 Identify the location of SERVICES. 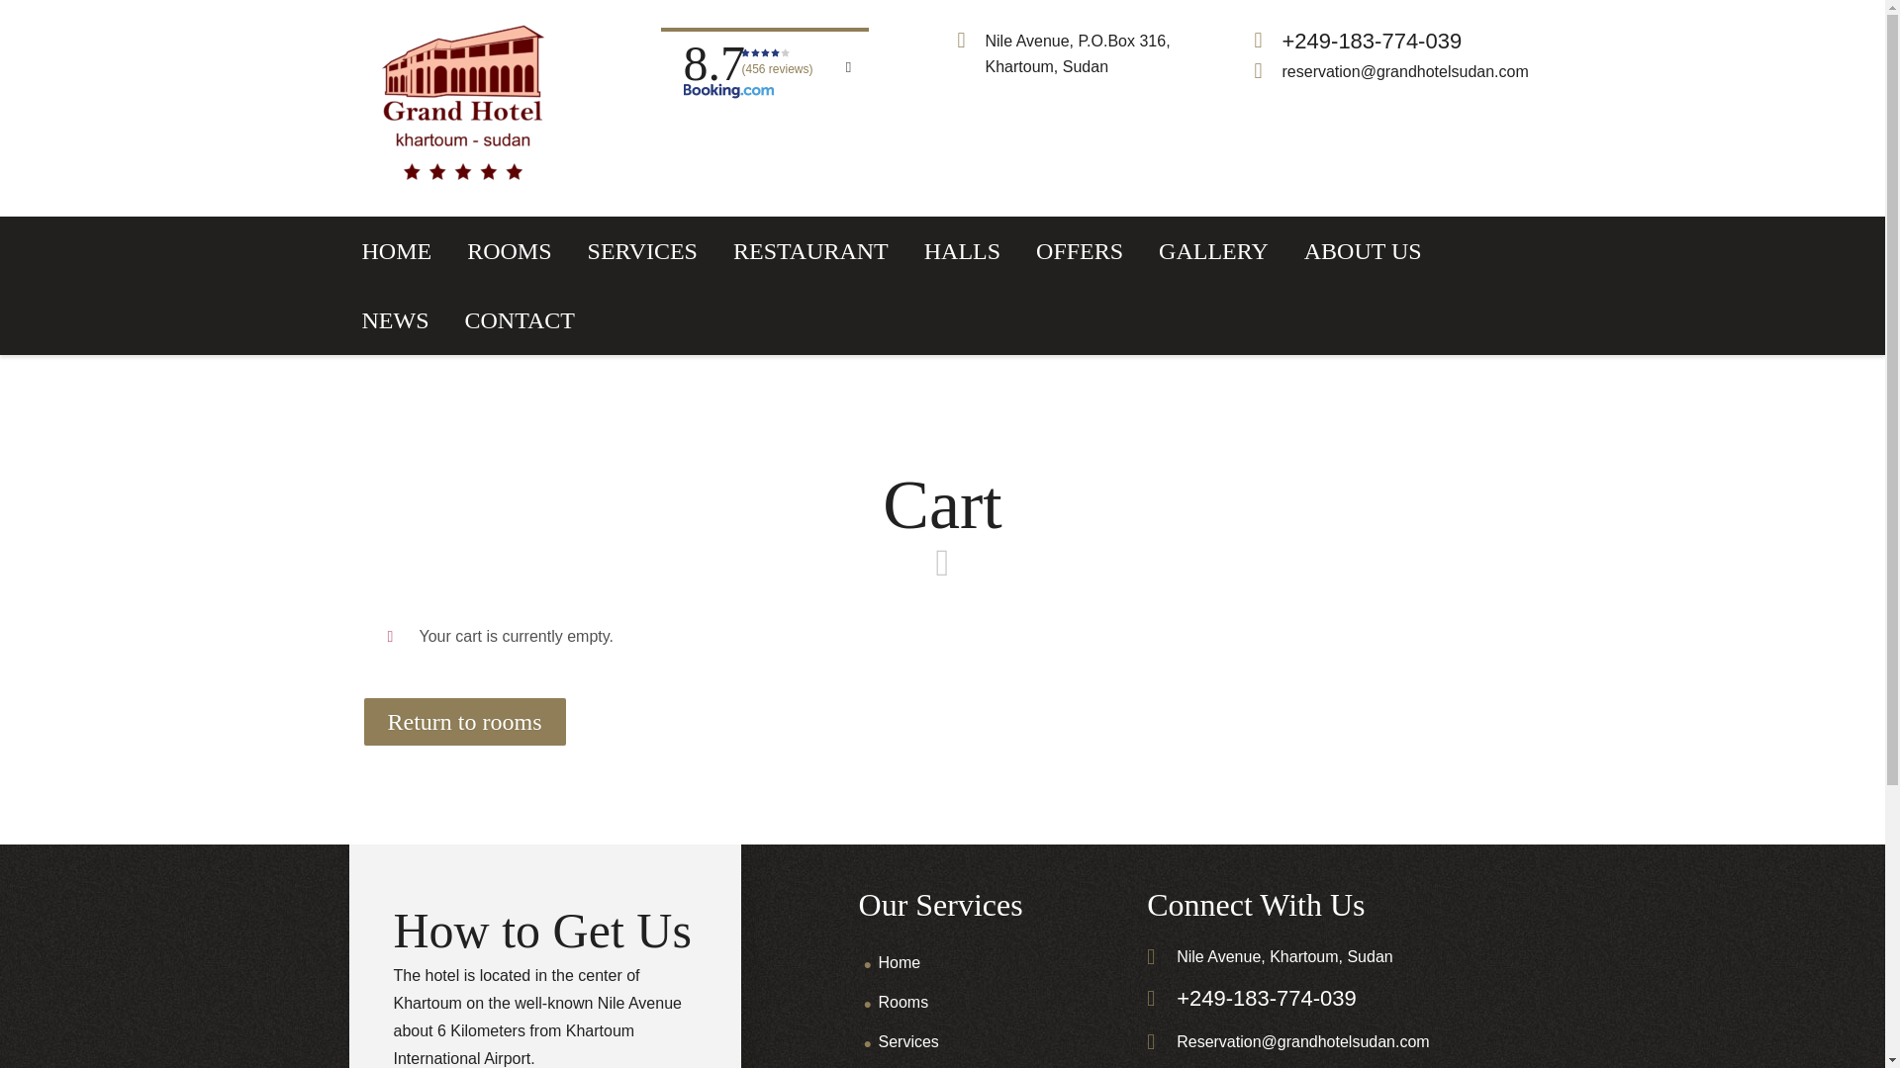
(643, 251).